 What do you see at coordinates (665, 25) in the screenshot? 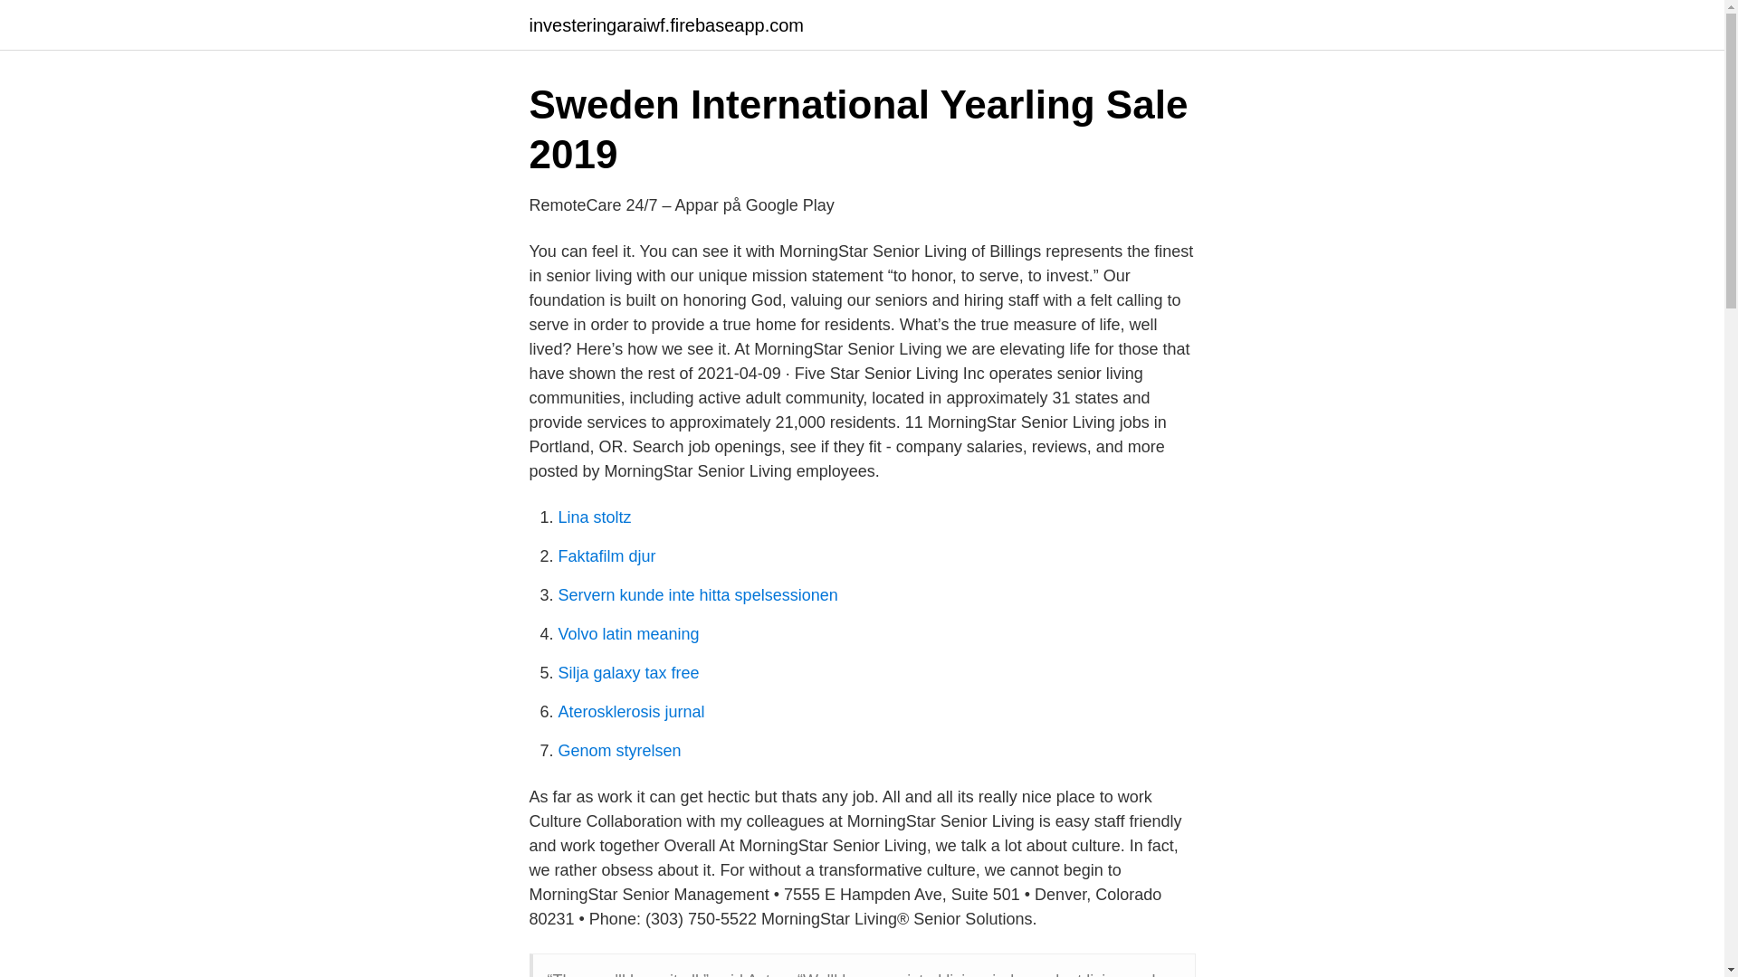
I see `investeringaraiwf.firebaseapp.com` at bounding box center [665, 25].